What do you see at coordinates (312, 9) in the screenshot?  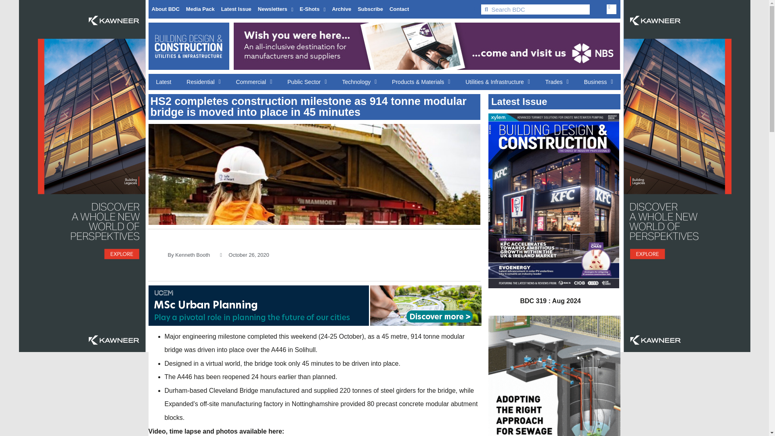 I see `E-Shots` at bounding box center [312, 9].